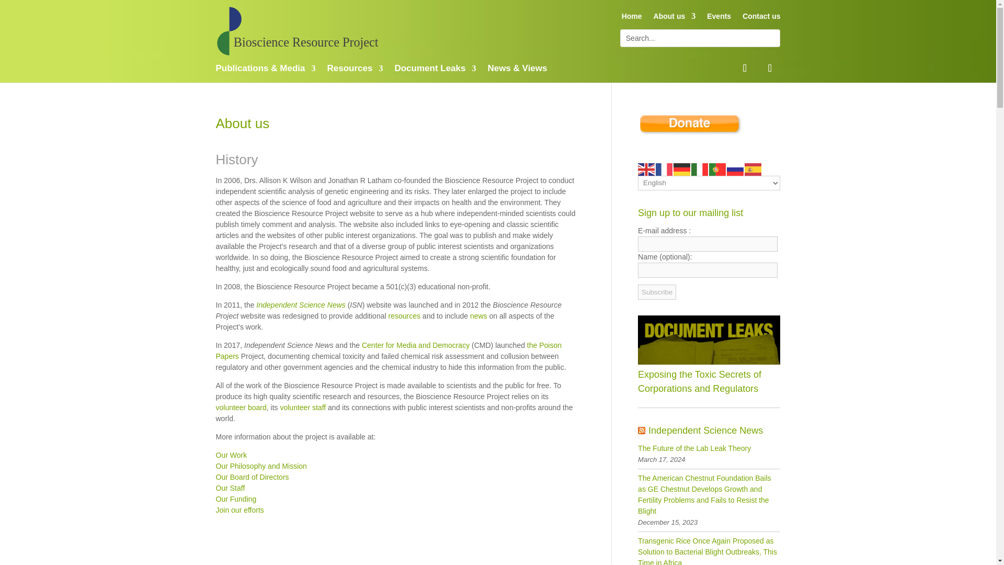 Image resolution: width=1004 pixels, height=565 pixels. What do you see at coordinates (260, 466) in the screenshot?
I see `Link to Our Philosophy and Mission page` at bounding box center [260, 466].